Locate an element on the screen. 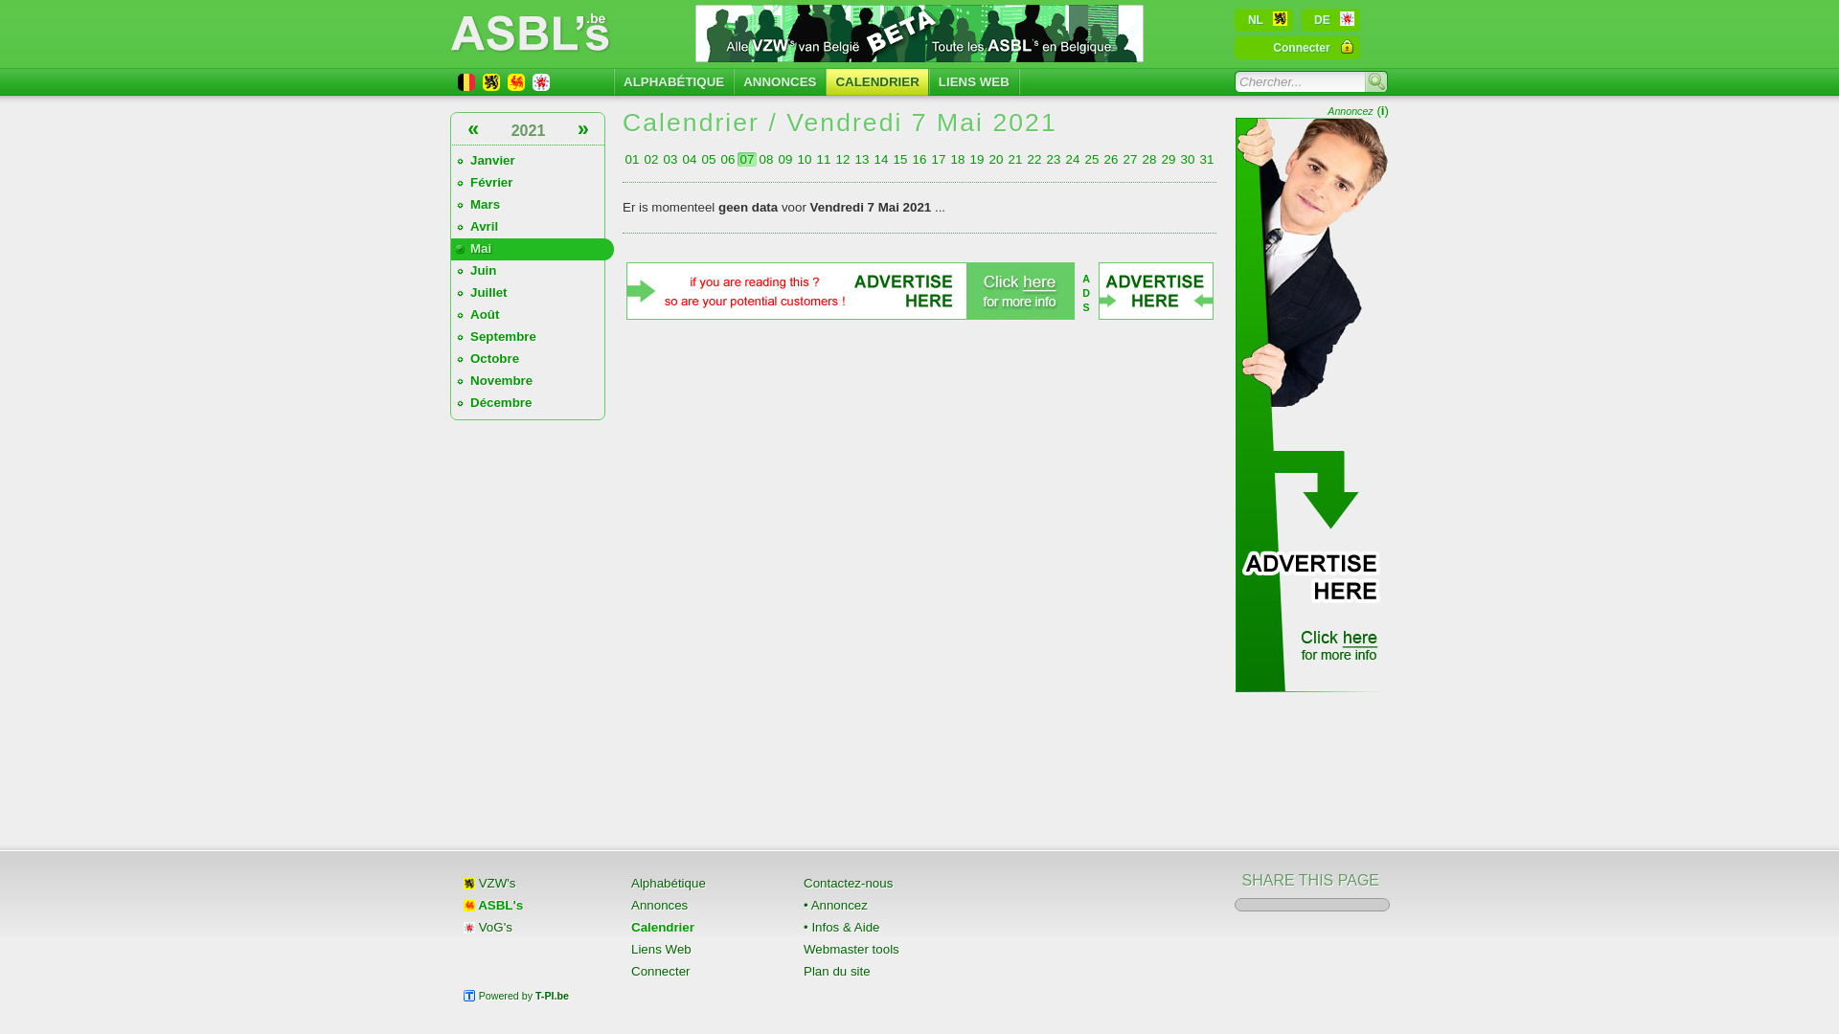 The image size is (1839, 1034). NL is located at coordinates (1264, 20).